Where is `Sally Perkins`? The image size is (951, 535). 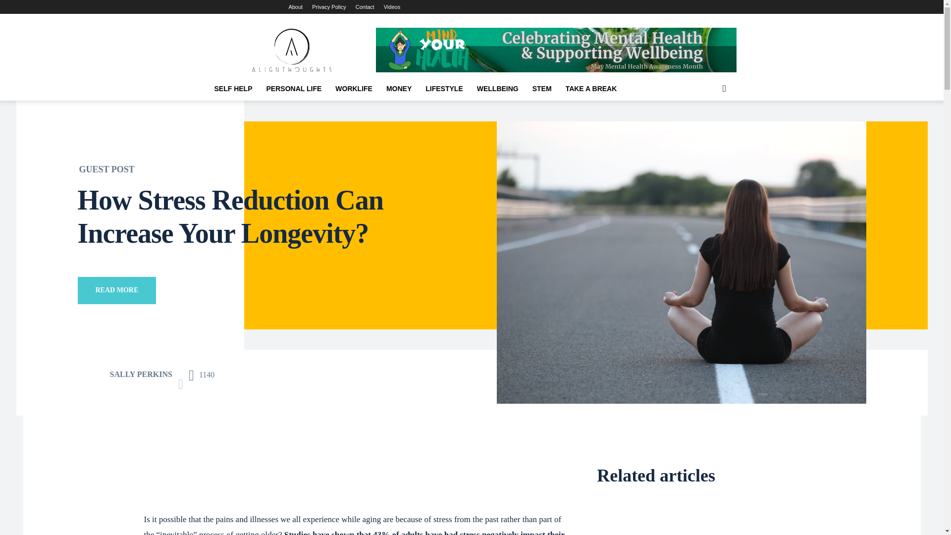 Sally Perkins is located at coordinates (92, 374).